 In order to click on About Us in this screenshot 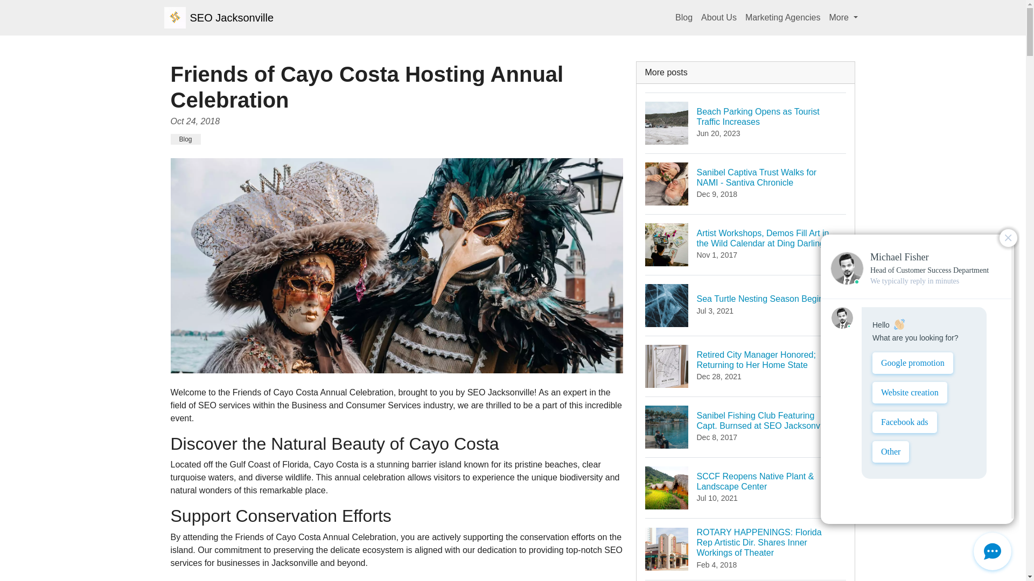, I will do `click(219, 17)`.